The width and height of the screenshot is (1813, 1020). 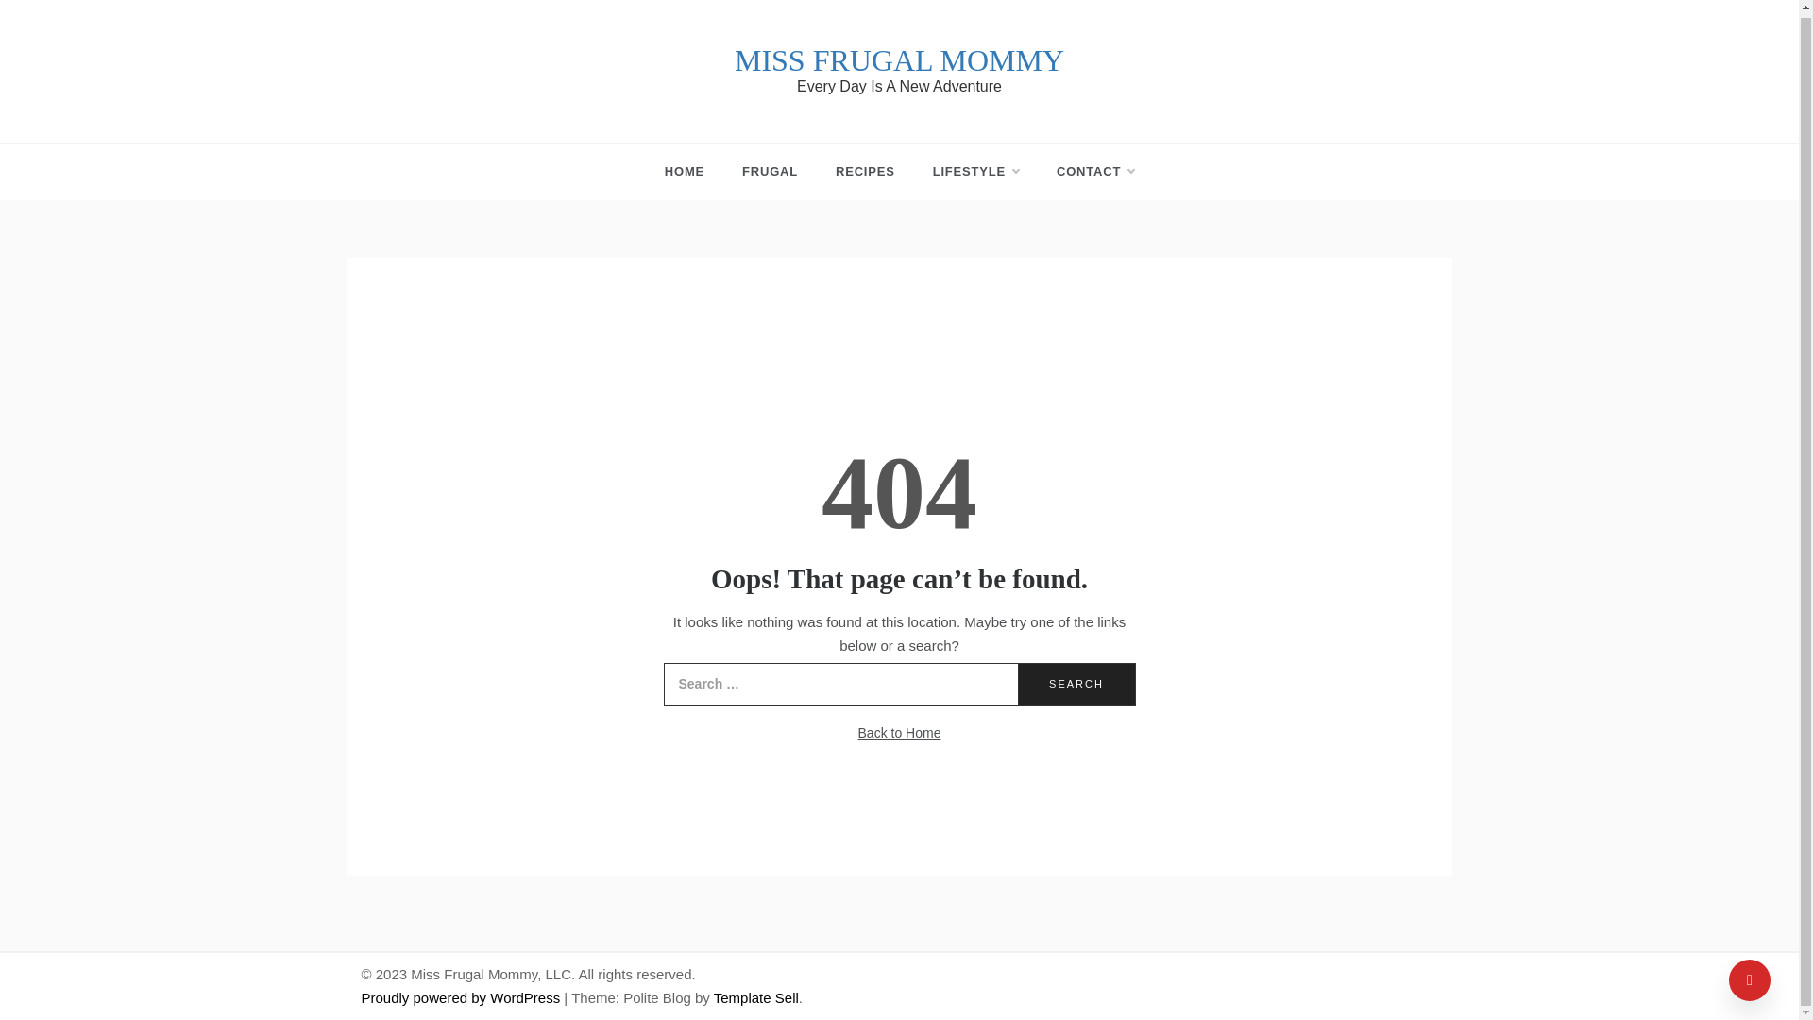 What do you see at coordinates (463, 997) in the screenshot?
I see `Proudly powered by WordPress` at bounding box center [463, 997].